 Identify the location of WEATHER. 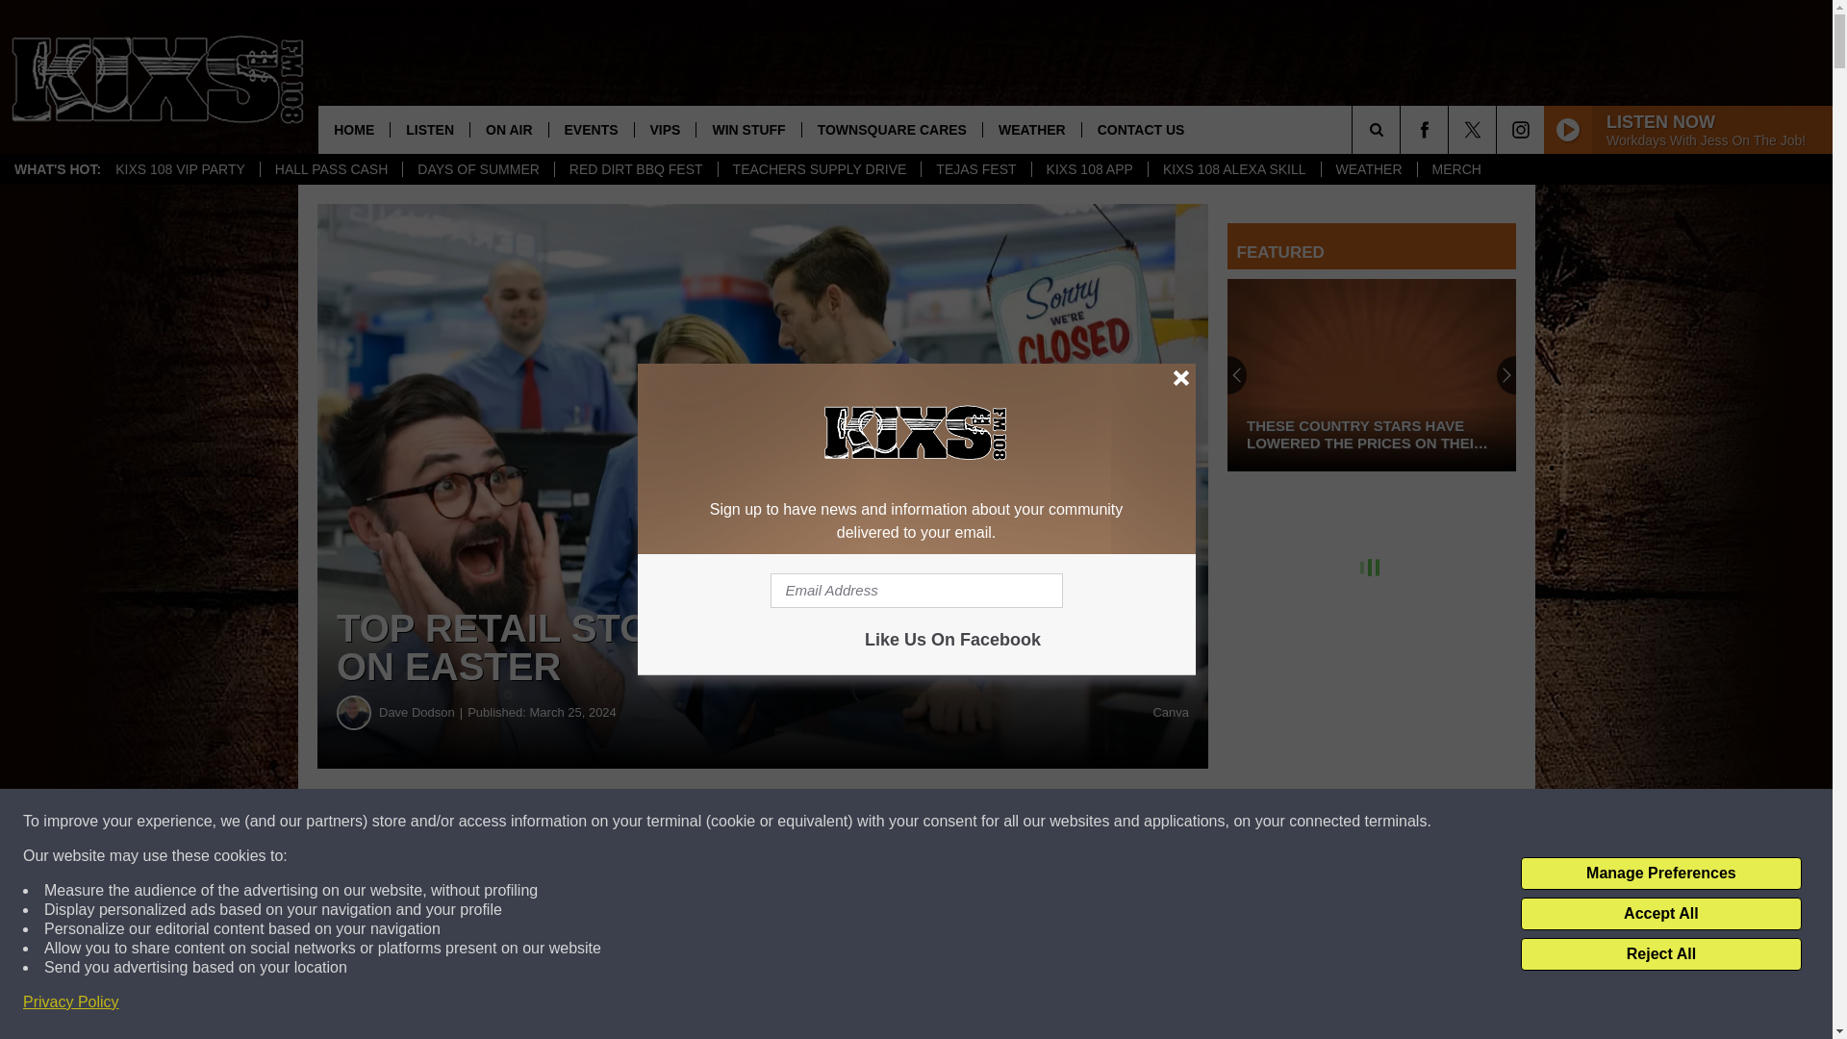
(1031, 129).